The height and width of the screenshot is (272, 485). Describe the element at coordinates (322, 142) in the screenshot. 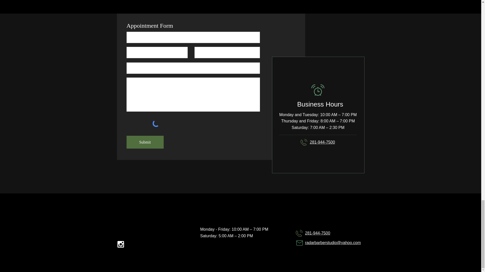

I see `281-944-7500` at that location.